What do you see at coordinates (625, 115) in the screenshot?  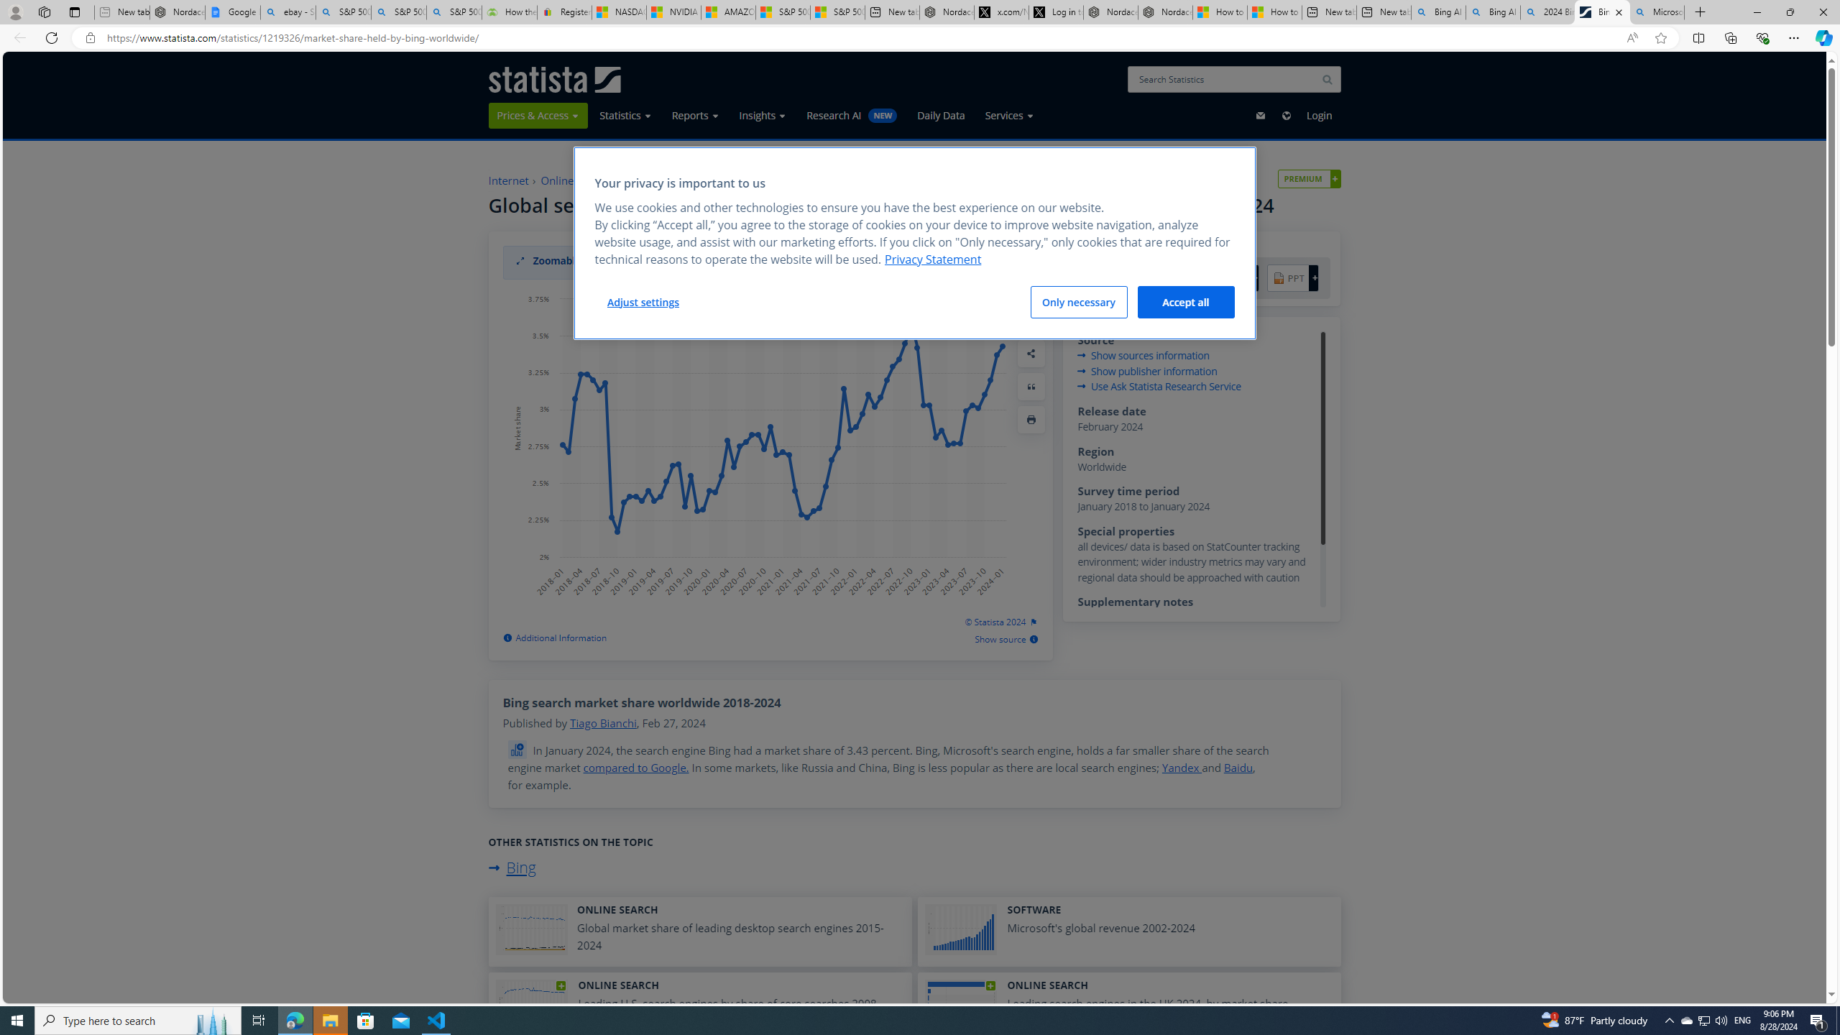 I see `Statistics` at bounding box center [625, 115].